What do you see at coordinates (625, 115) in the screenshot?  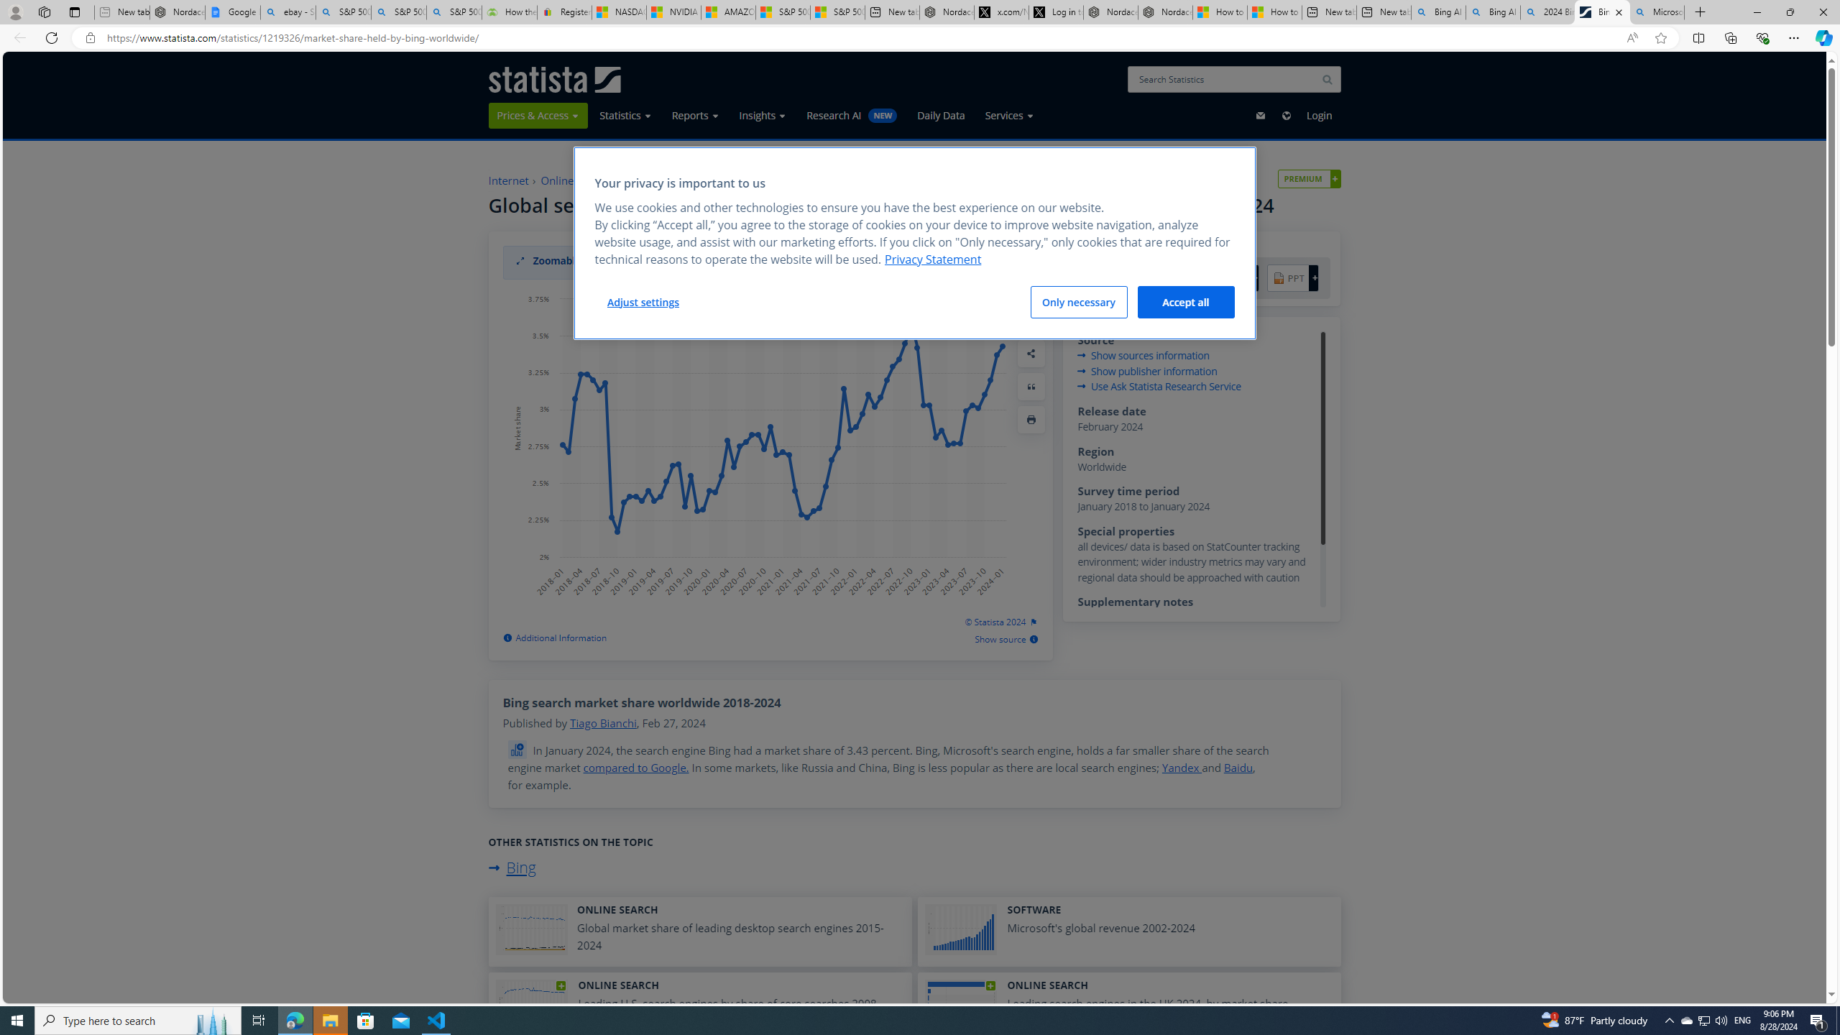 I see `Statistics` at bounding box center [625, 115].